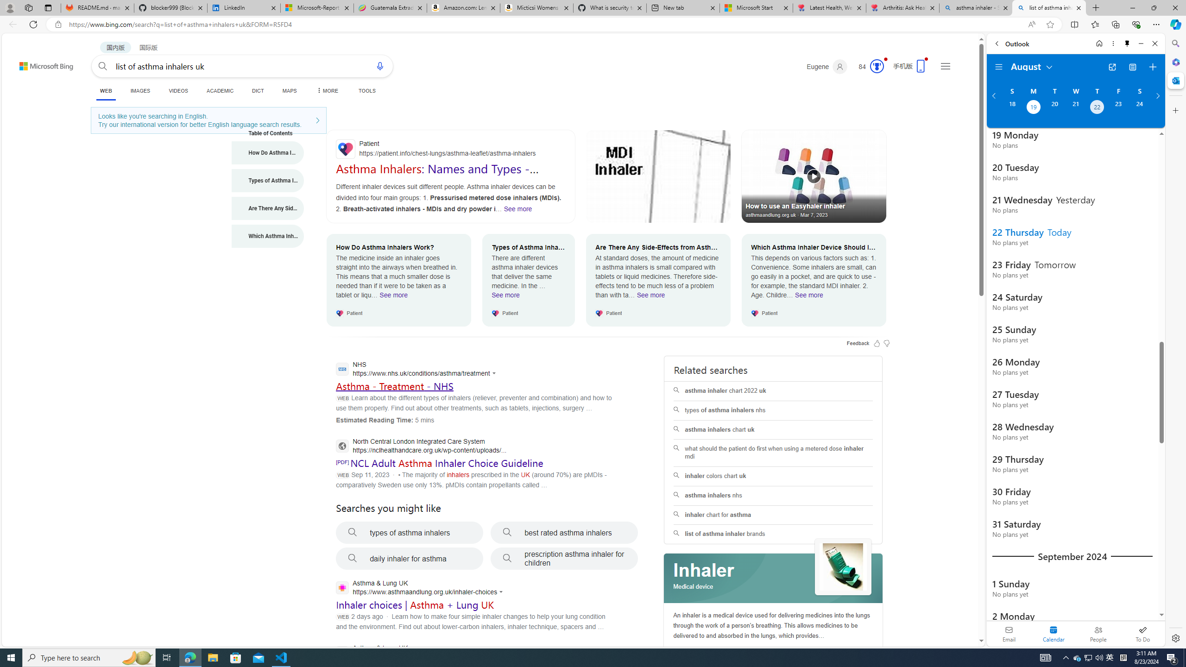 Image resolution: width=1186 pixels, height=667 pixels. Describe the element at coordinates (1032, 66) in the screenshot. I see `August` at that location.